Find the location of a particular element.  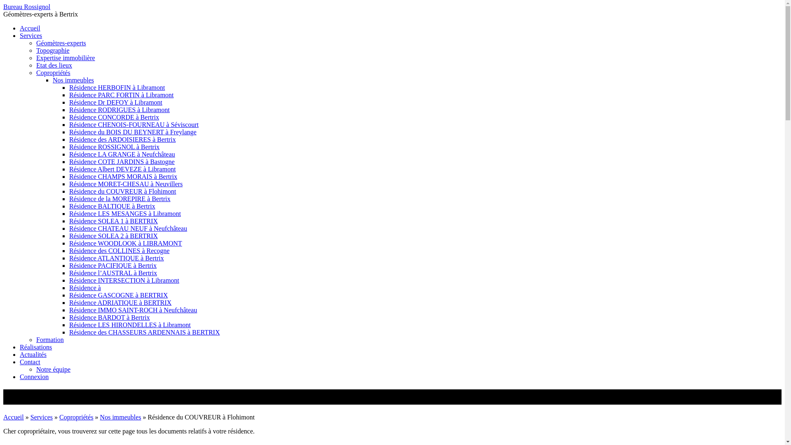

Topographie is located at coordinates (53, 50).